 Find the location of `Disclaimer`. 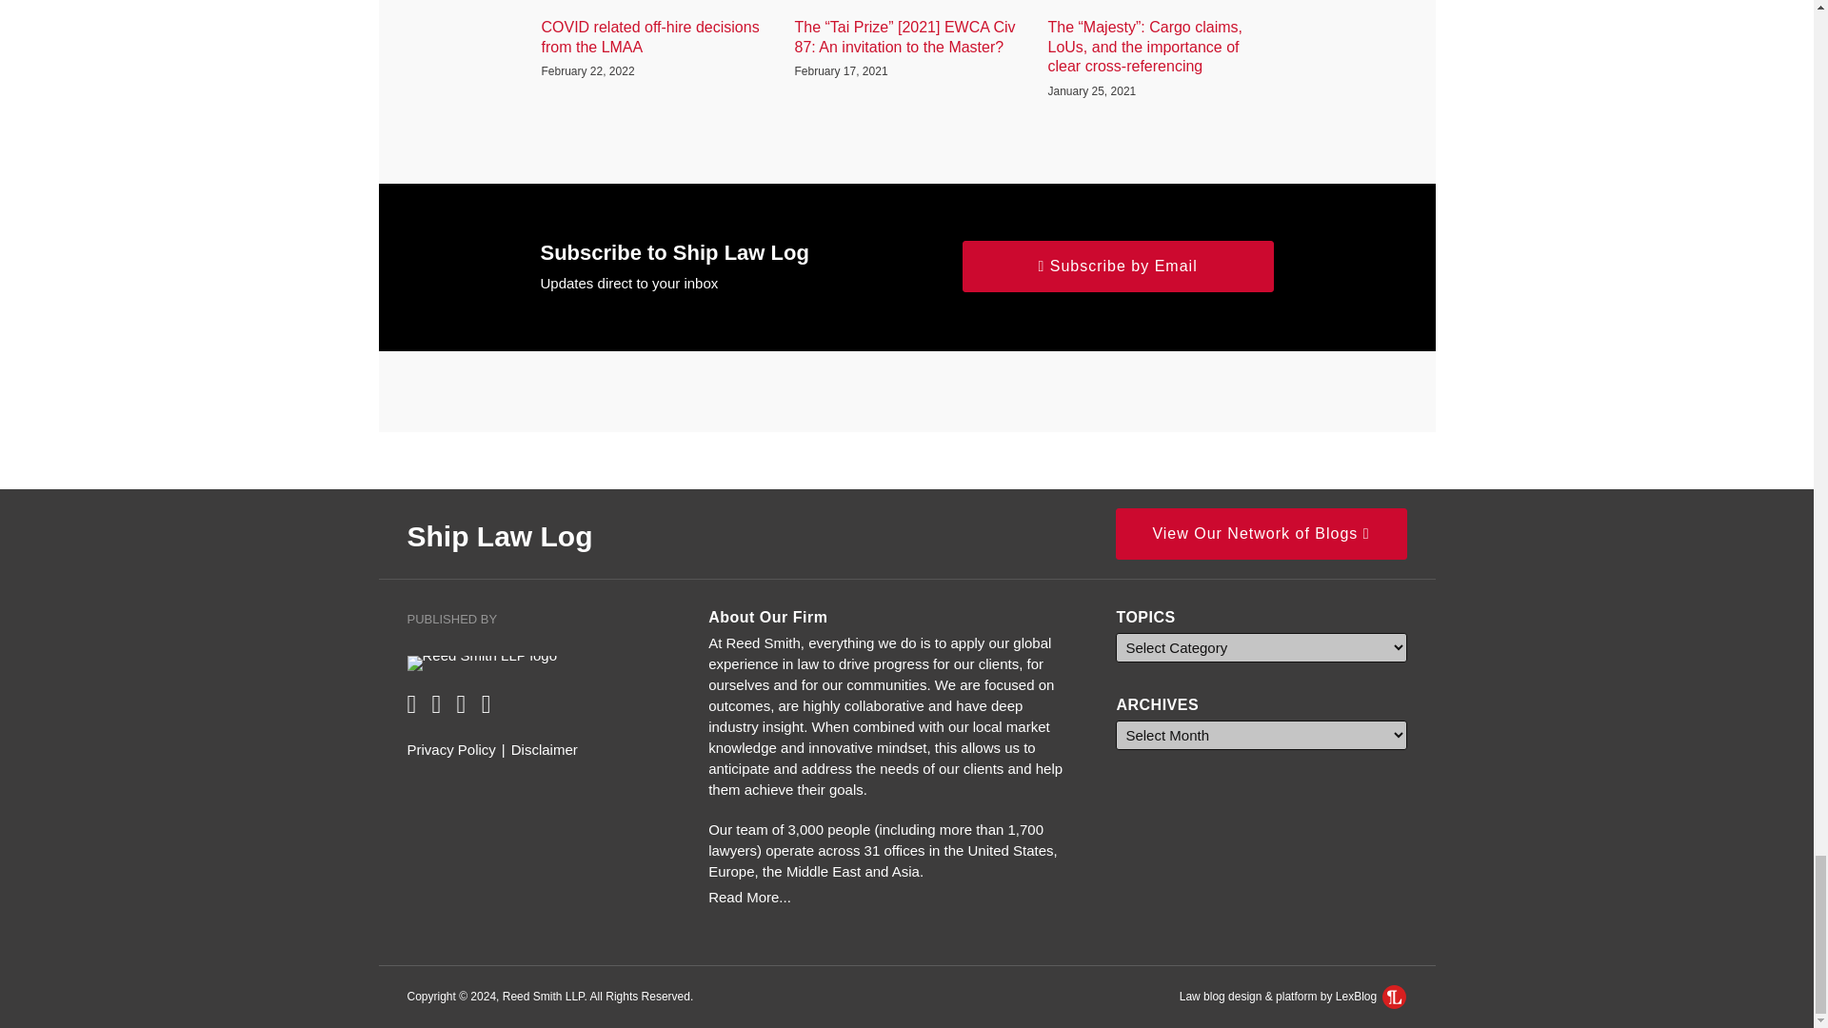

Disclaimer is located at coordinates (545, 750).